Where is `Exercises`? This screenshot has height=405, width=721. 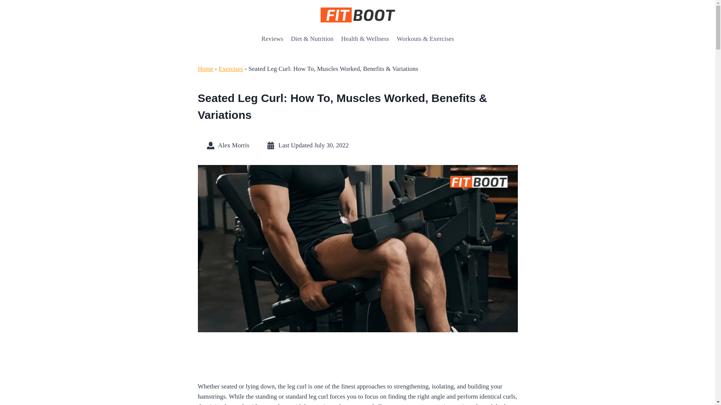
Exercises is located at coordinates (231, 69).